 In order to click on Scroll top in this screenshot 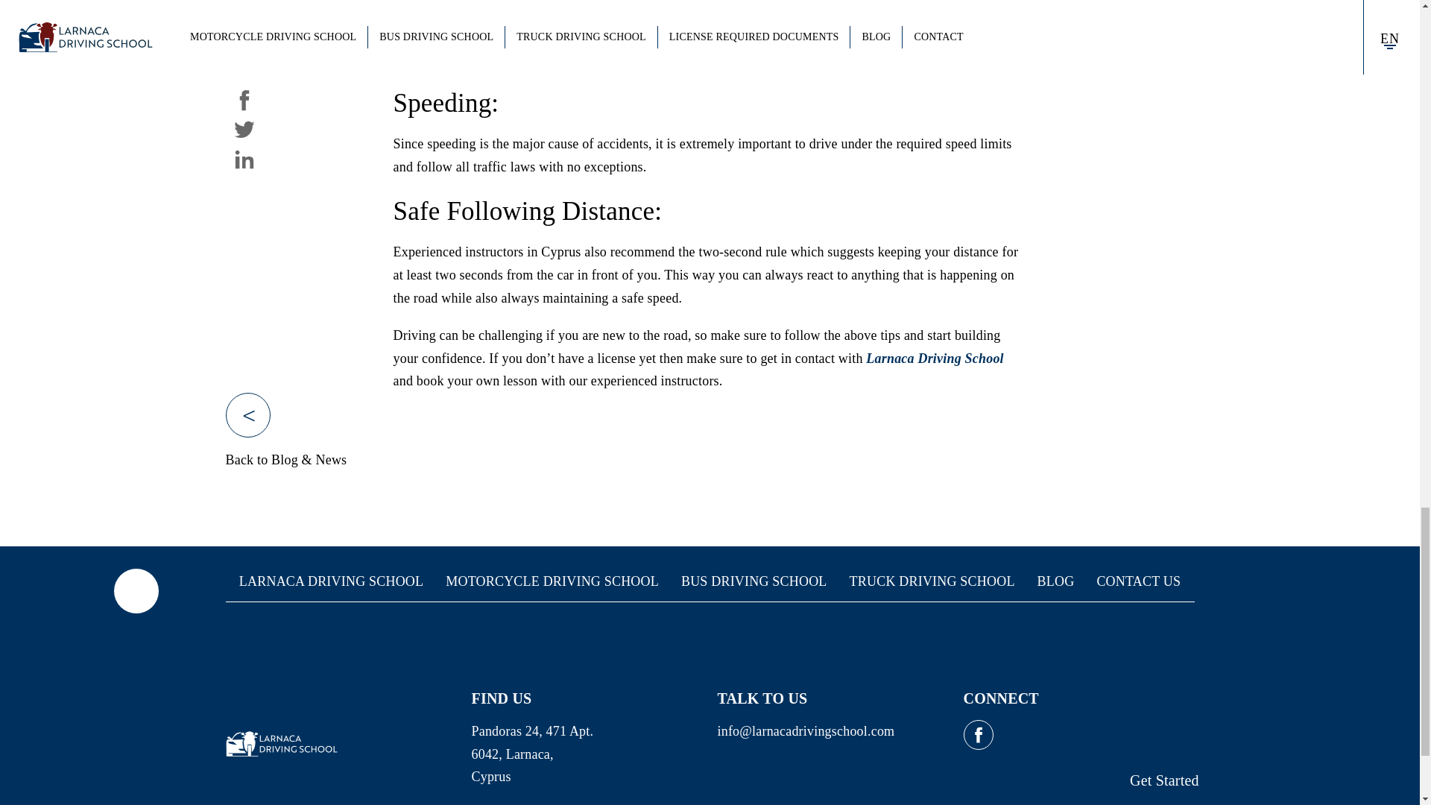, I will do `click(135, 590)`.